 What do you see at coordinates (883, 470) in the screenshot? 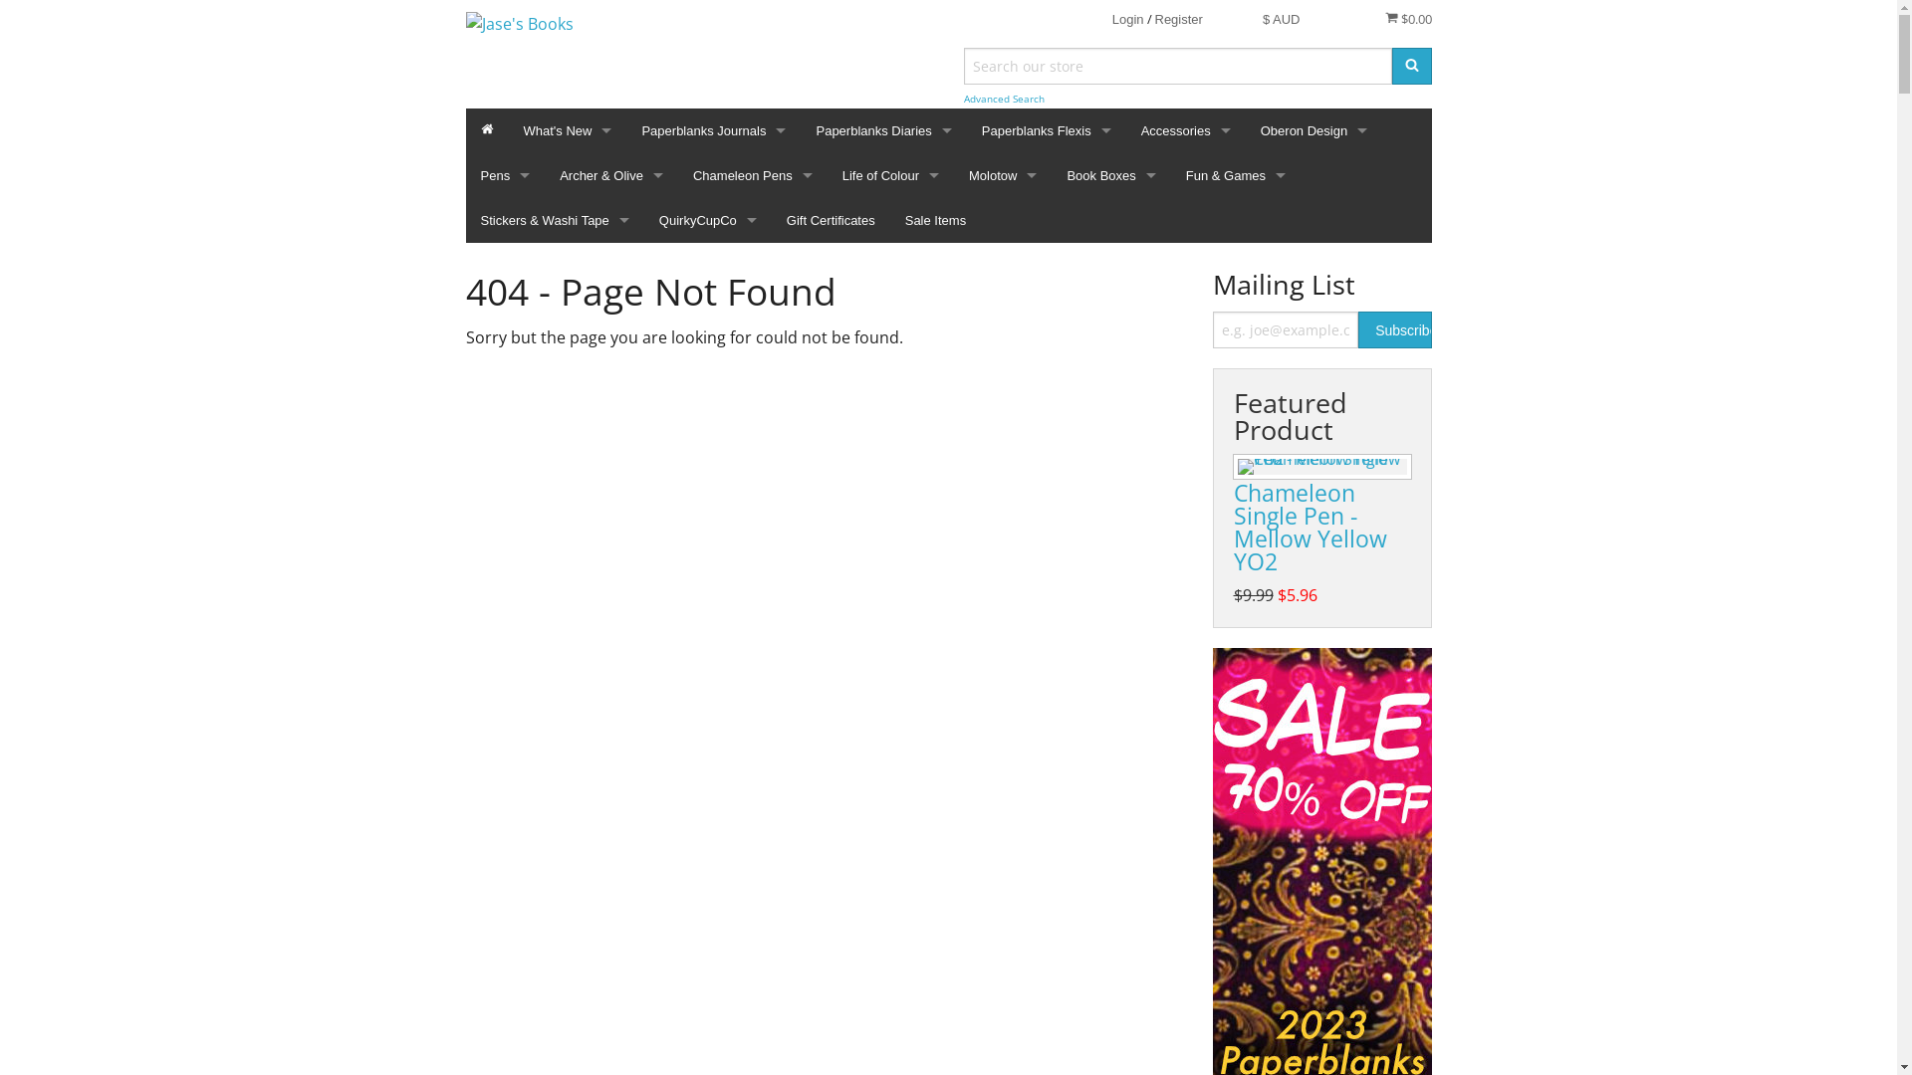
I see `Week-at-a-Time SLIM` at bounding box center [883, 470].